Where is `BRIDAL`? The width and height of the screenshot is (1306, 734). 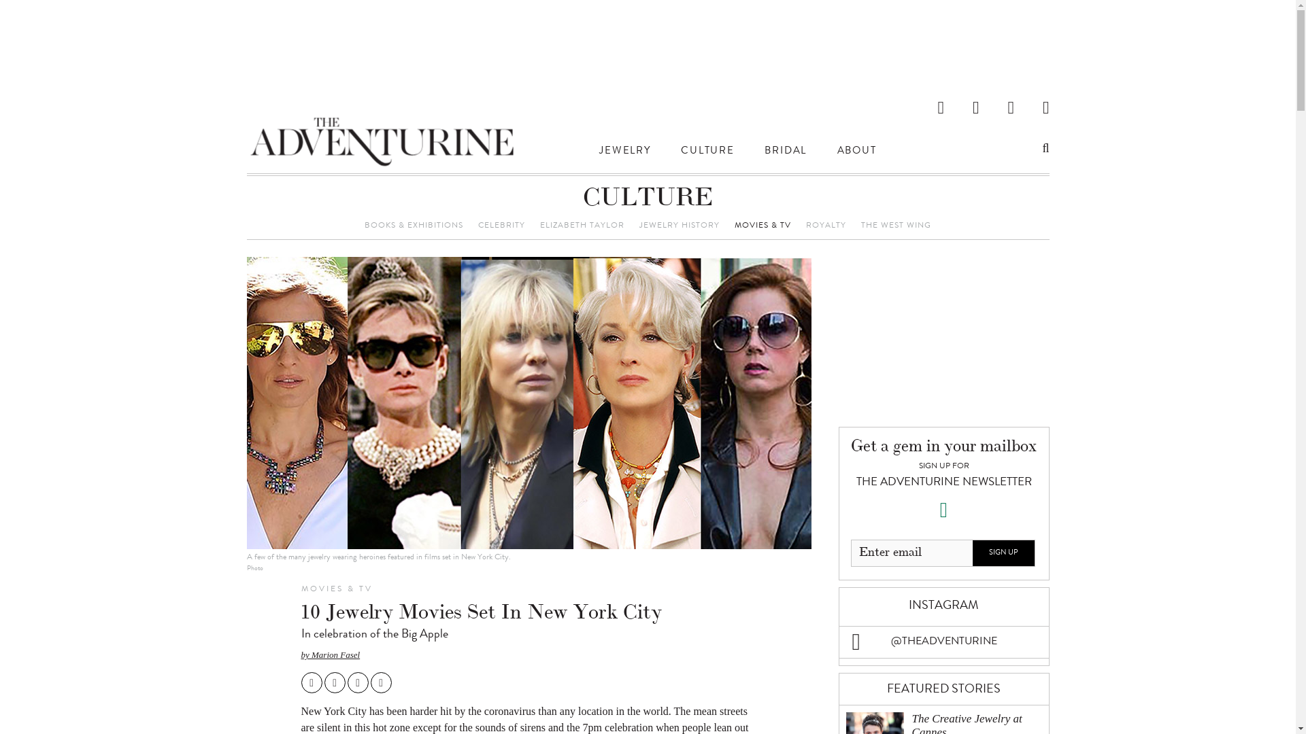
BRIDAL is located at coordinates (785, 152).